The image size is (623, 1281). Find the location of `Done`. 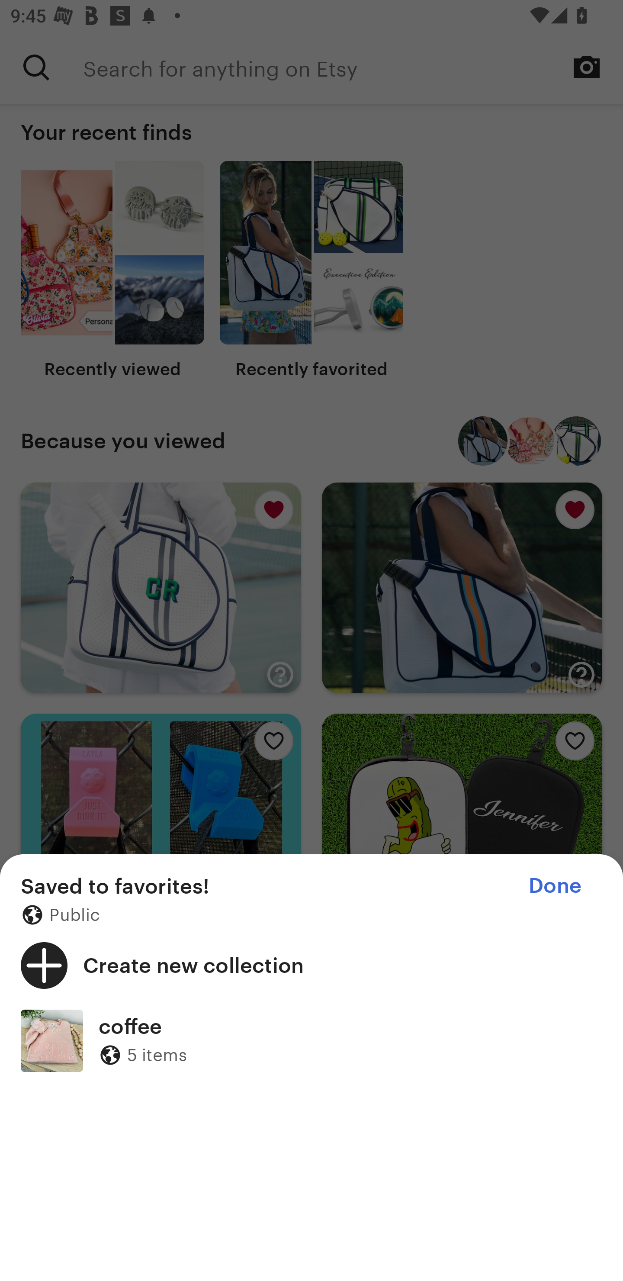

Done is located at coordinates (555, 885).